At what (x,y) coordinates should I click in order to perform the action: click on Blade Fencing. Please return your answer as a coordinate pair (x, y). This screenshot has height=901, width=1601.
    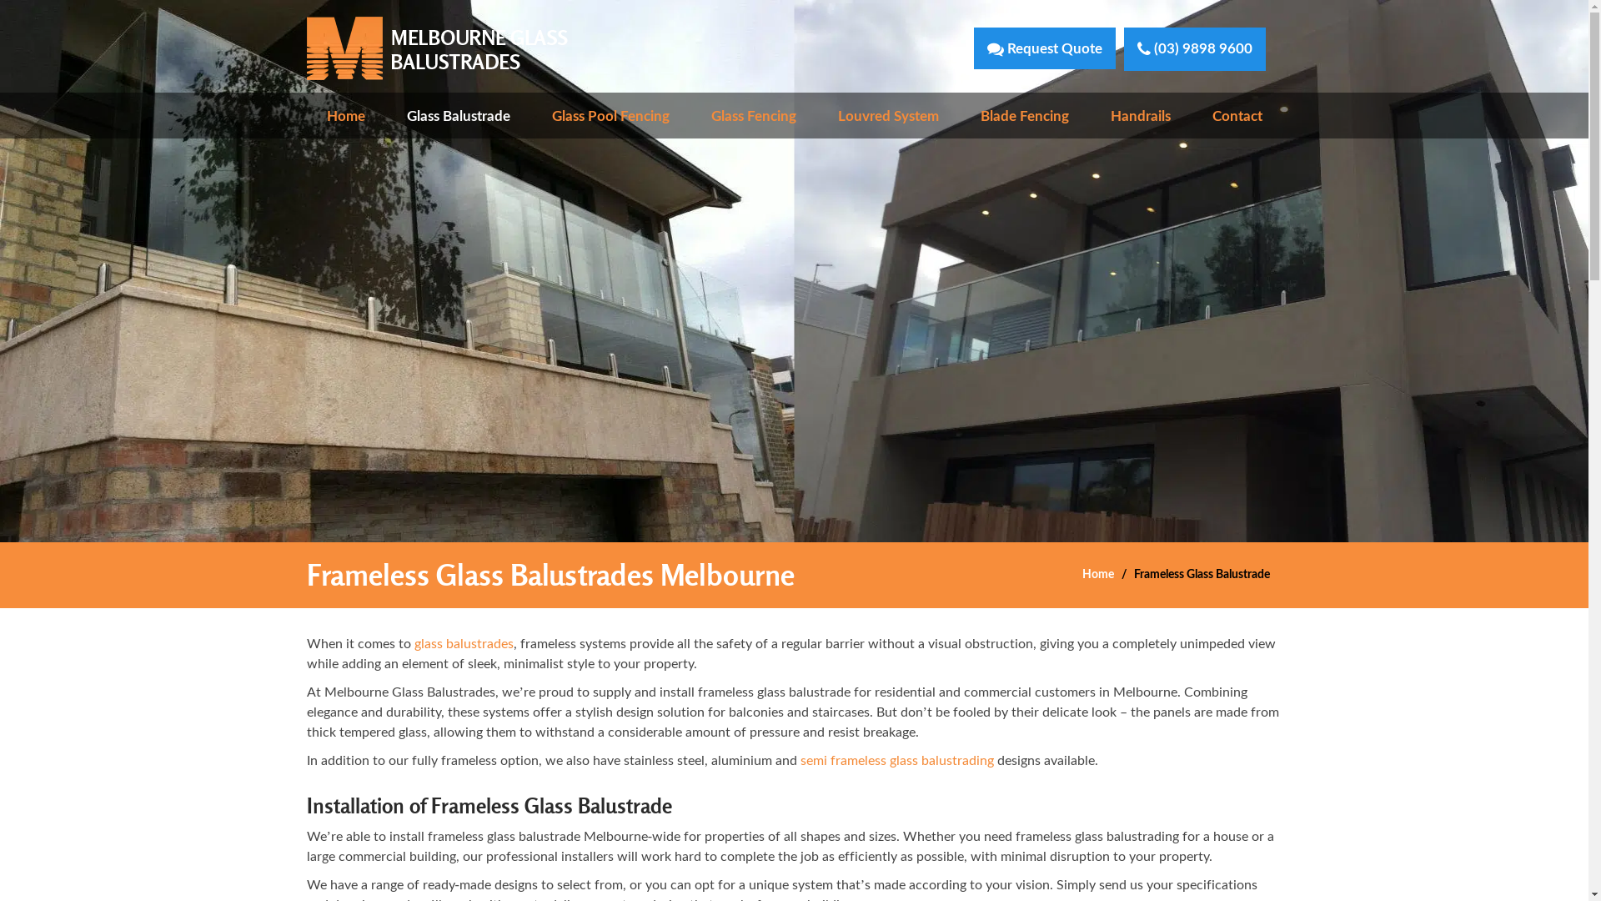
    Looking at the image, I should click on (1025, 115).